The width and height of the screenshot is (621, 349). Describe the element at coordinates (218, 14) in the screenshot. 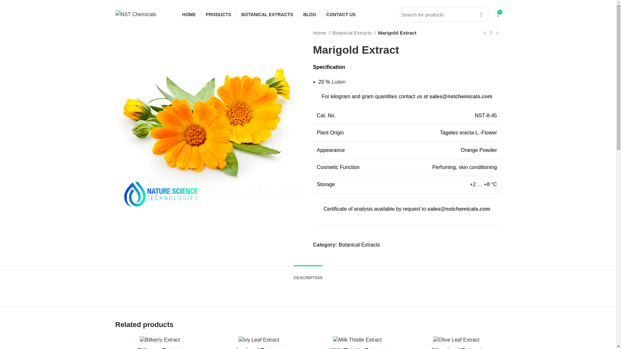

I see `PRODUCTS` at that location.